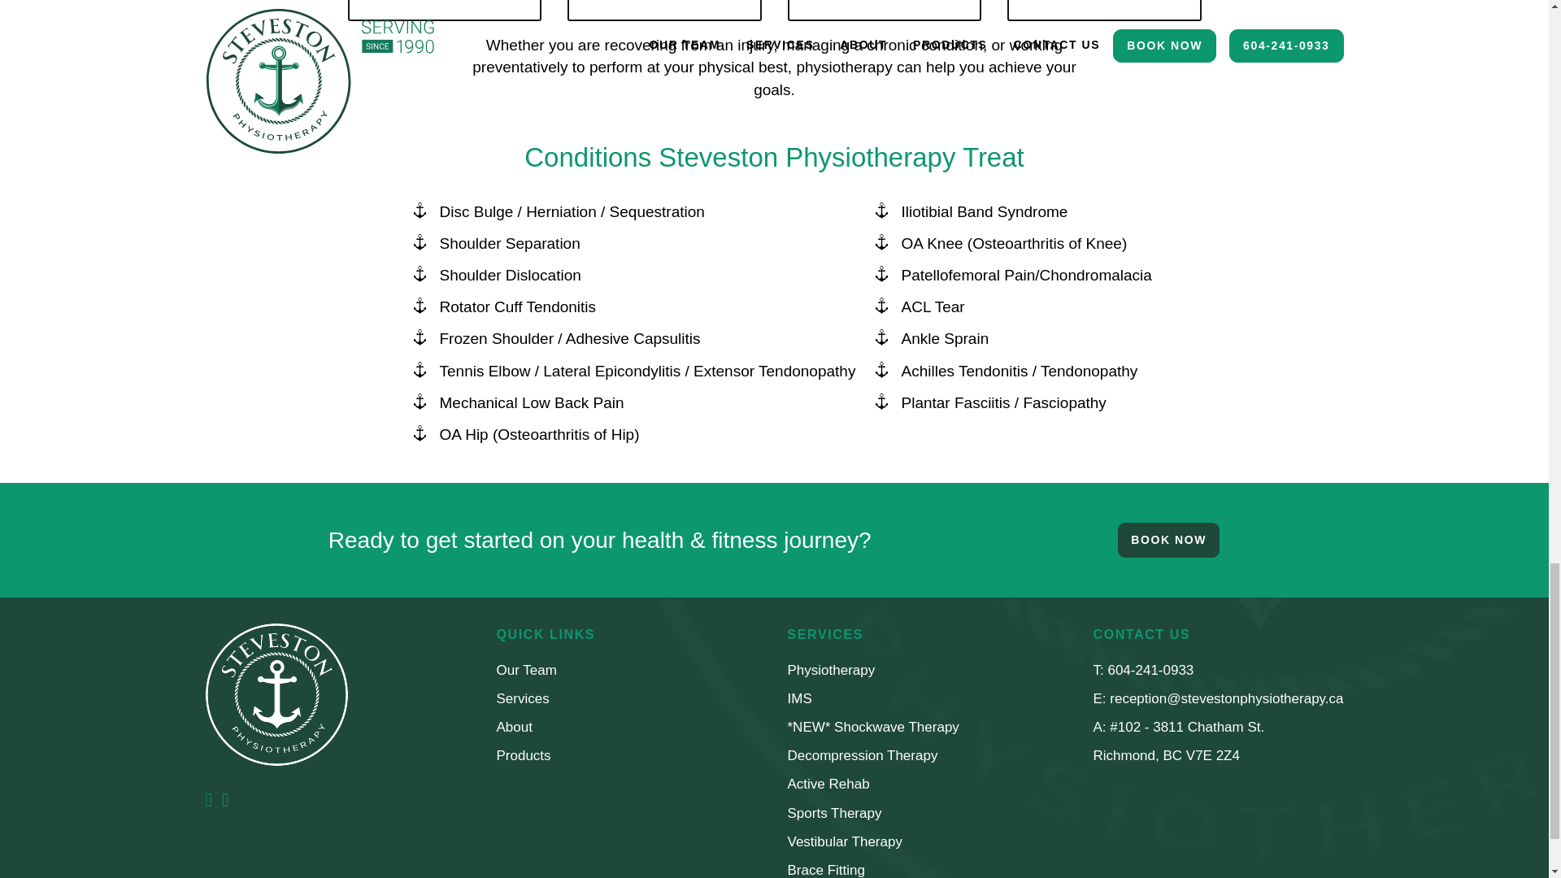  I want to click on About, so click(514, 727).